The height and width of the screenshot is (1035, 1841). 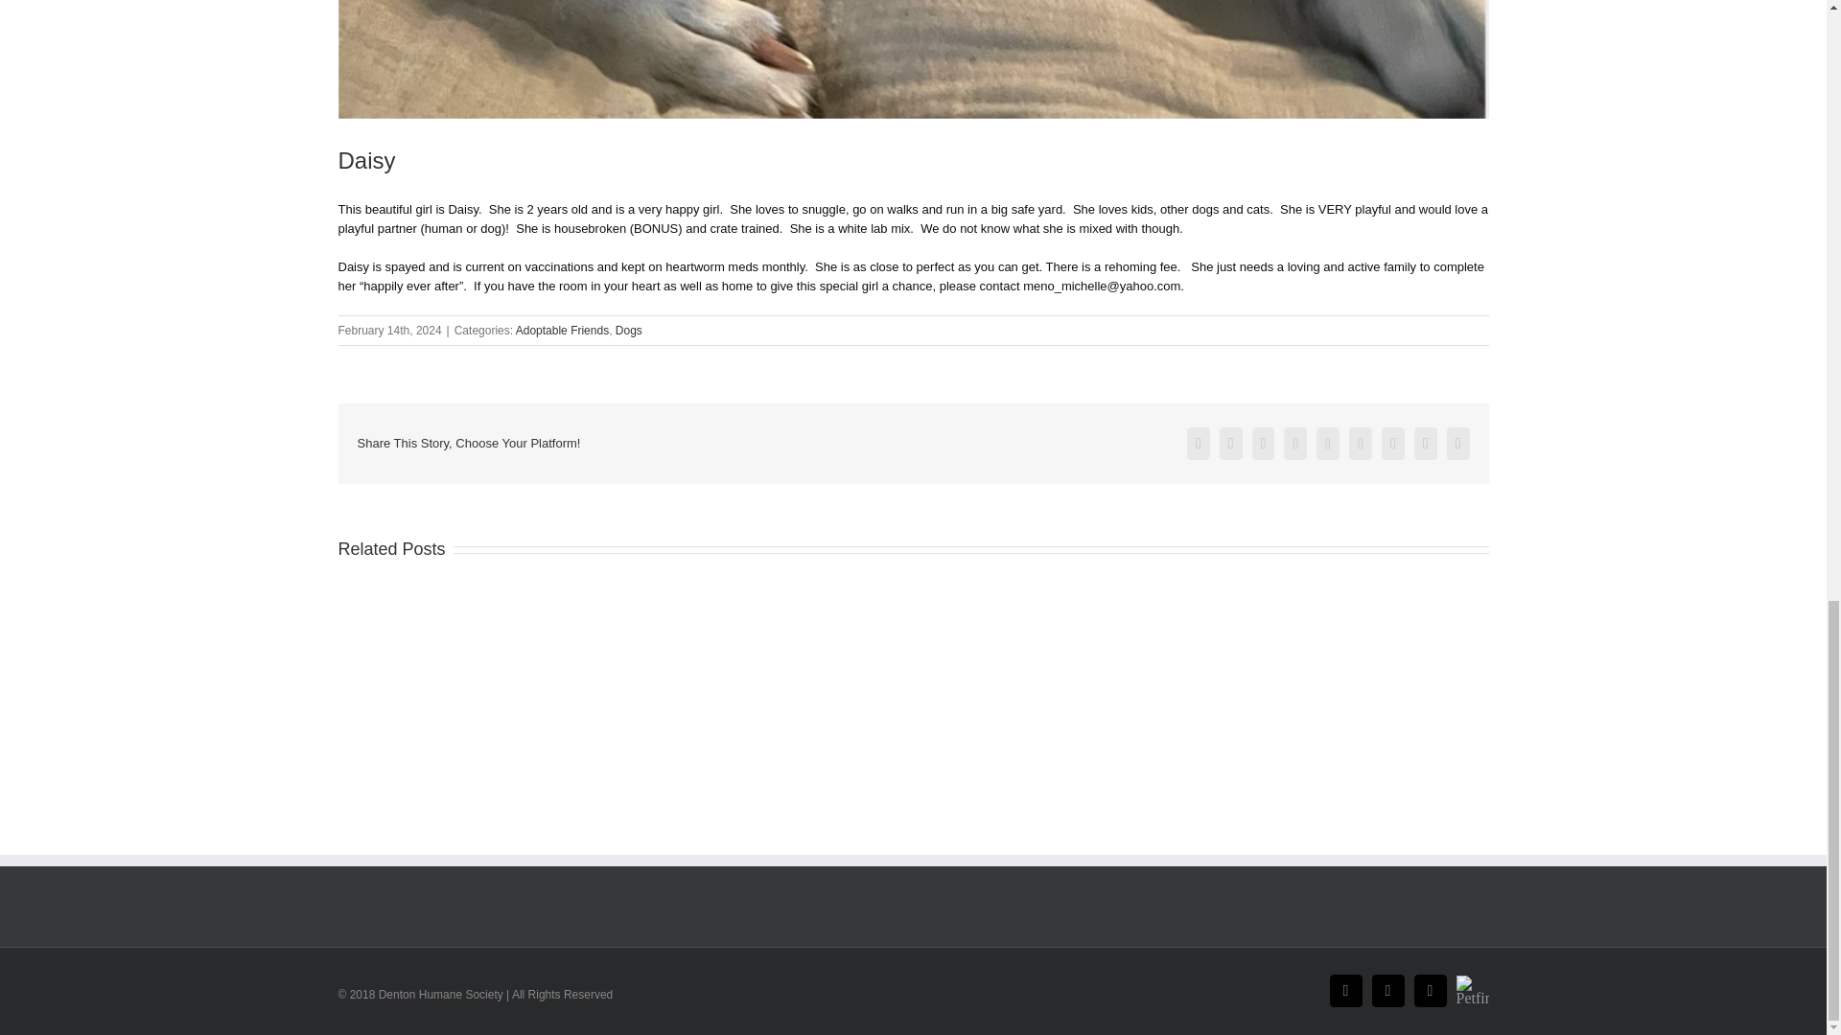 What do you see at coordinates (562, 331) in the screenshot?
I see `Adoptable Friends` at bounding box center [562, 331].